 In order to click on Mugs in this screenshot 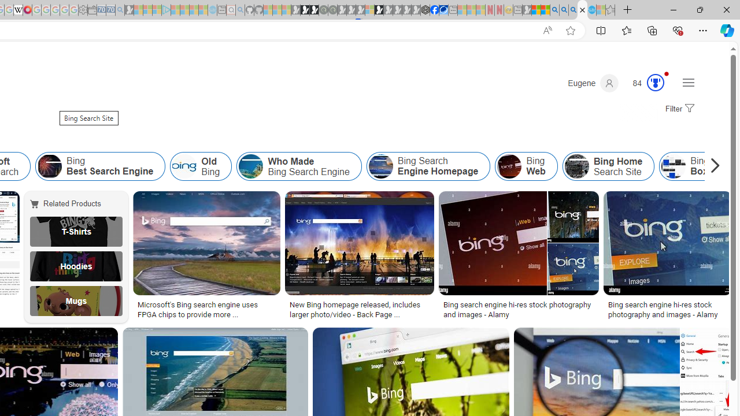, I will do `click(76, 301)`.